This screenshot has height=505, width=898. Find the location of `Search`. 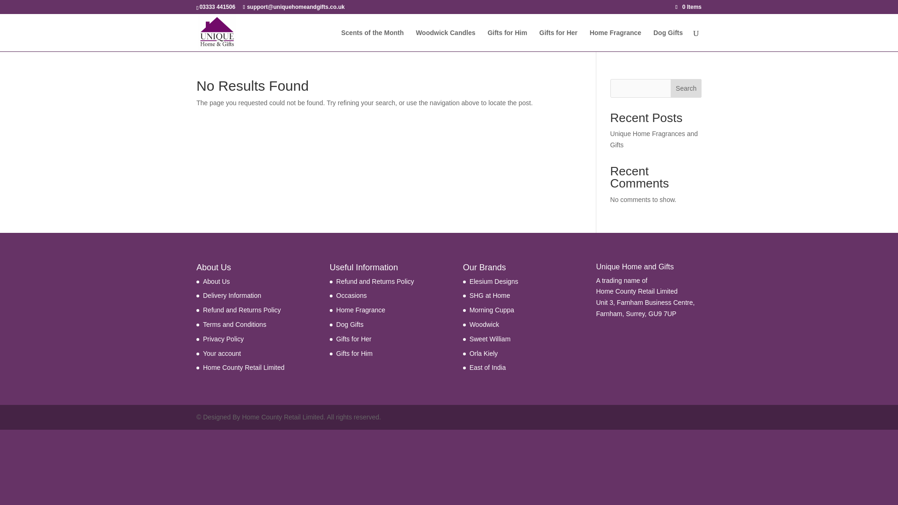

Search is located at coordinates (686, 88).